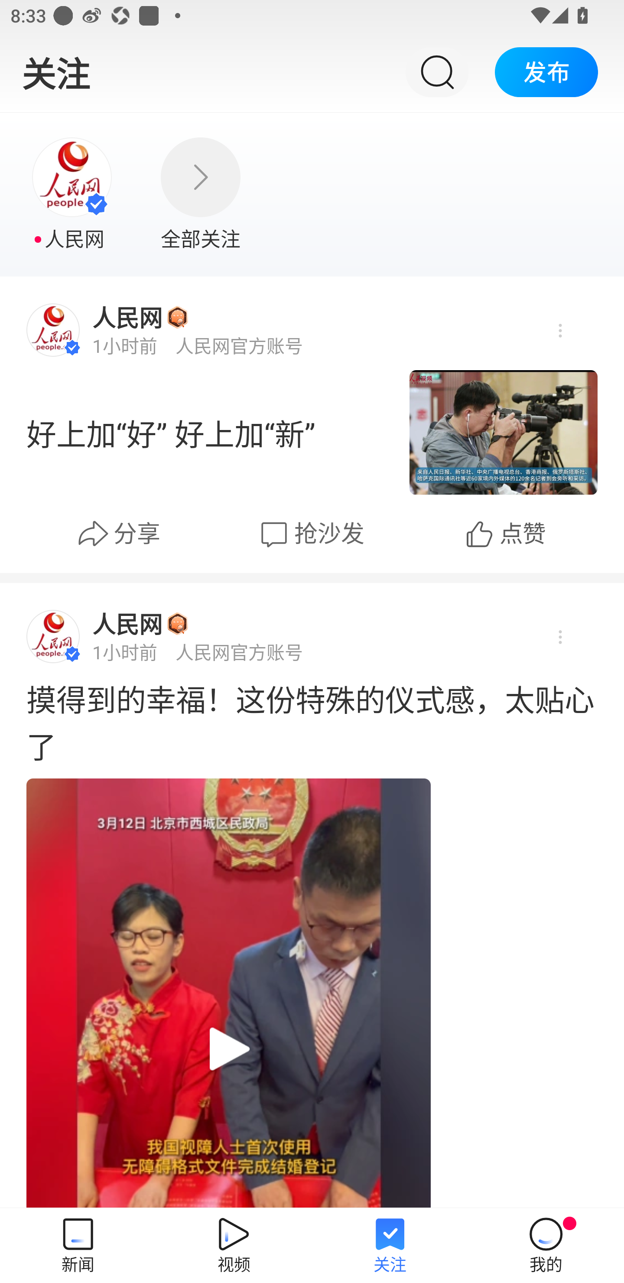  What do you see at coordinates (546, 72) in the screenshot?
I see `发布 关注` at bounding box center [546, 72].